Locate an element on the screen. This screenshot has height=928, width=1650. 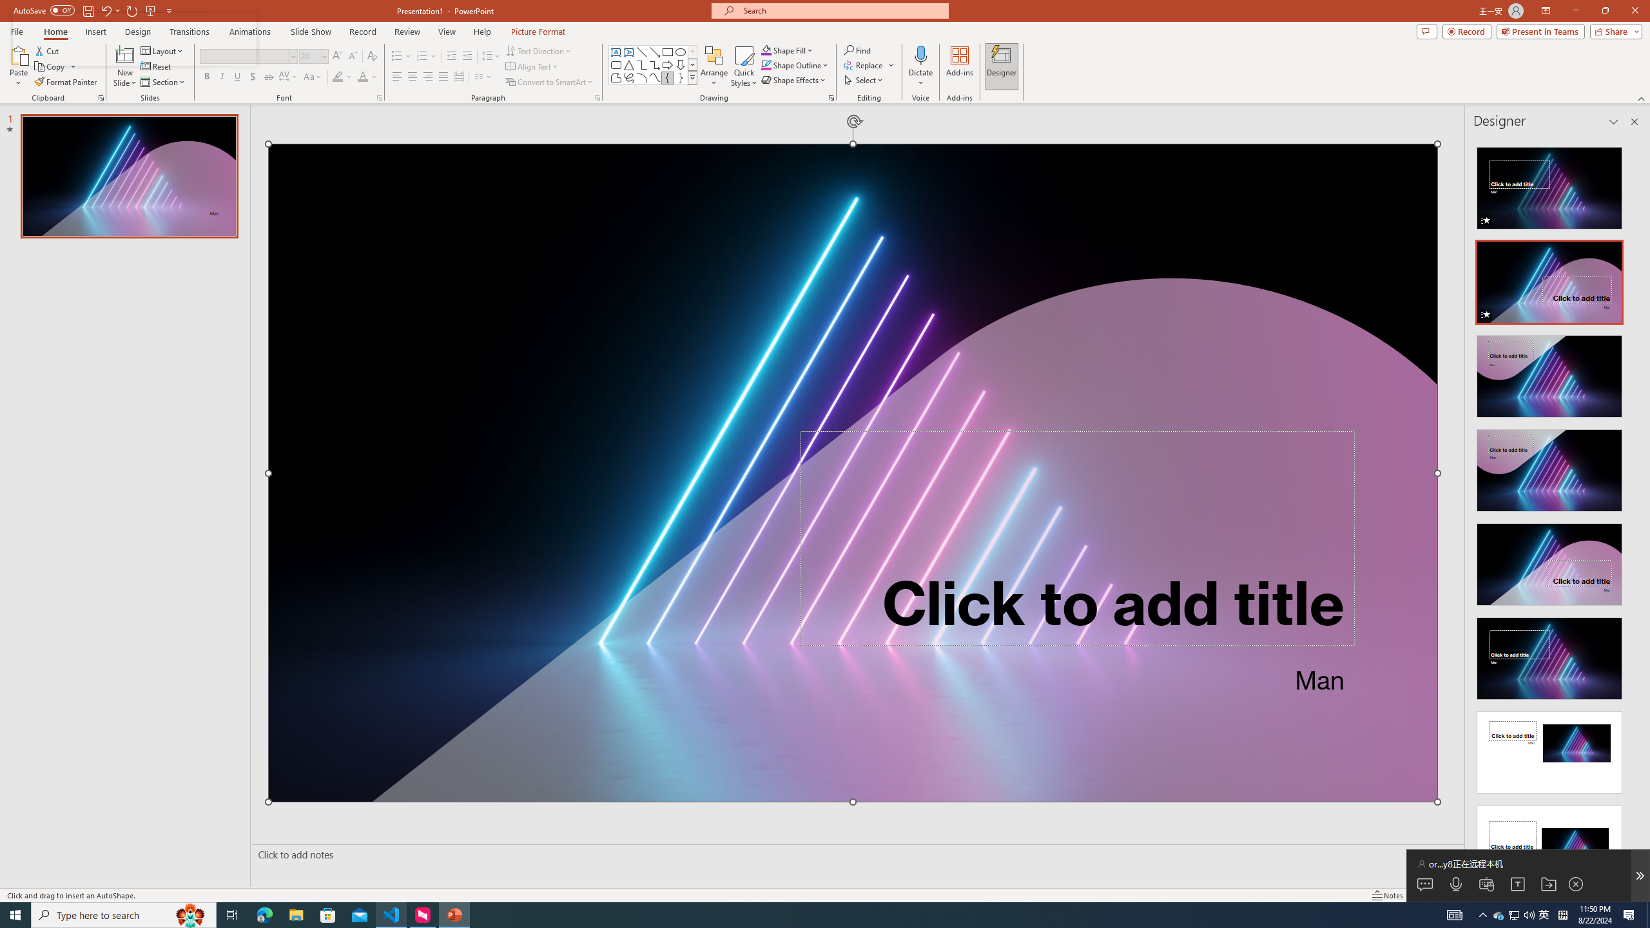
Change Case is located at coordinates (313, 77).